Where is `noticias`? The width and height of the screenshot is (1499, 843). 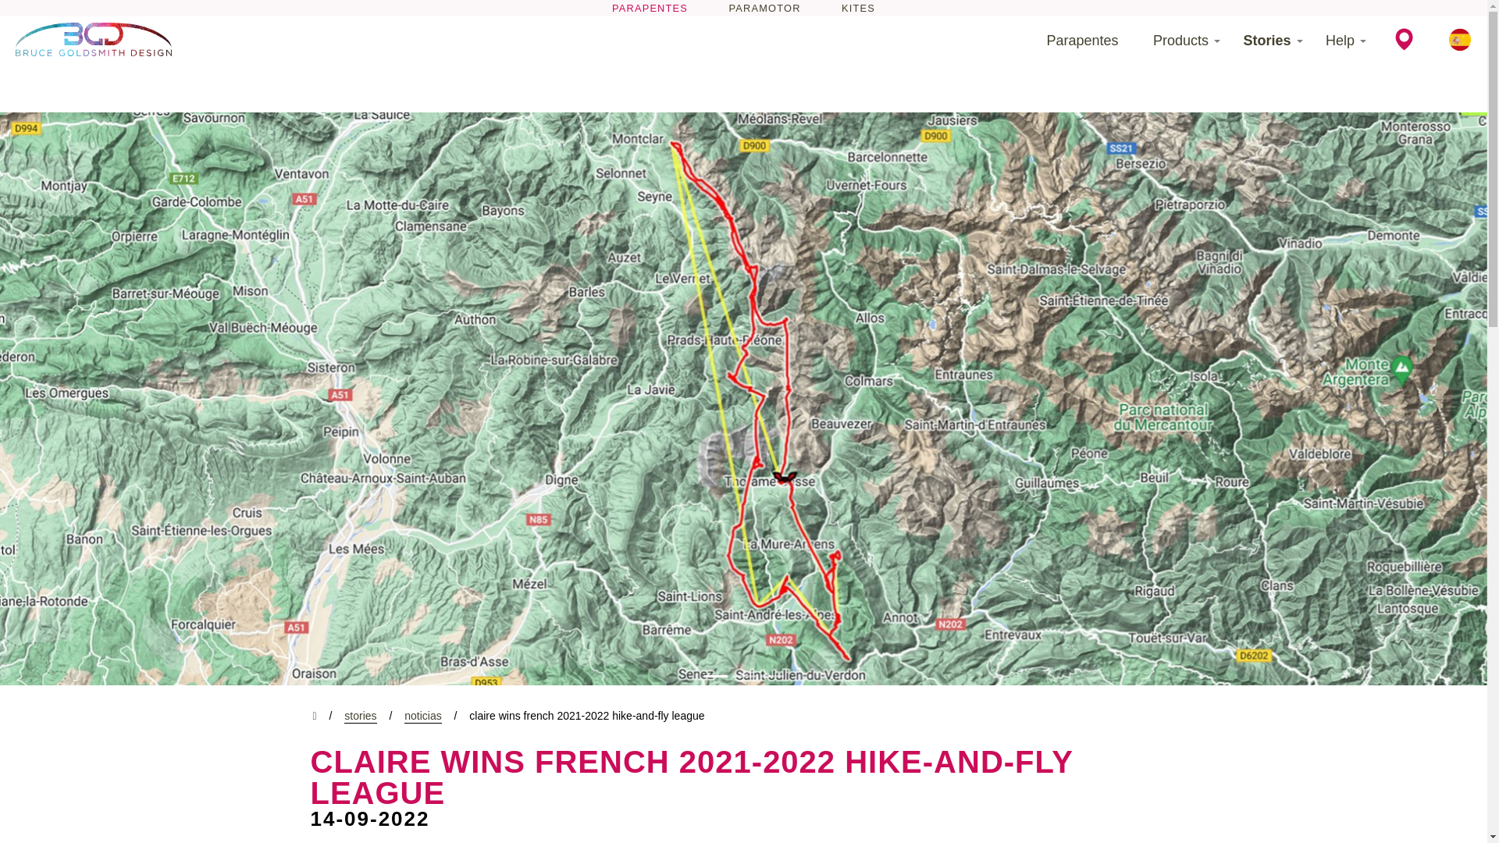 noticias is located at coordinates (422, 717).